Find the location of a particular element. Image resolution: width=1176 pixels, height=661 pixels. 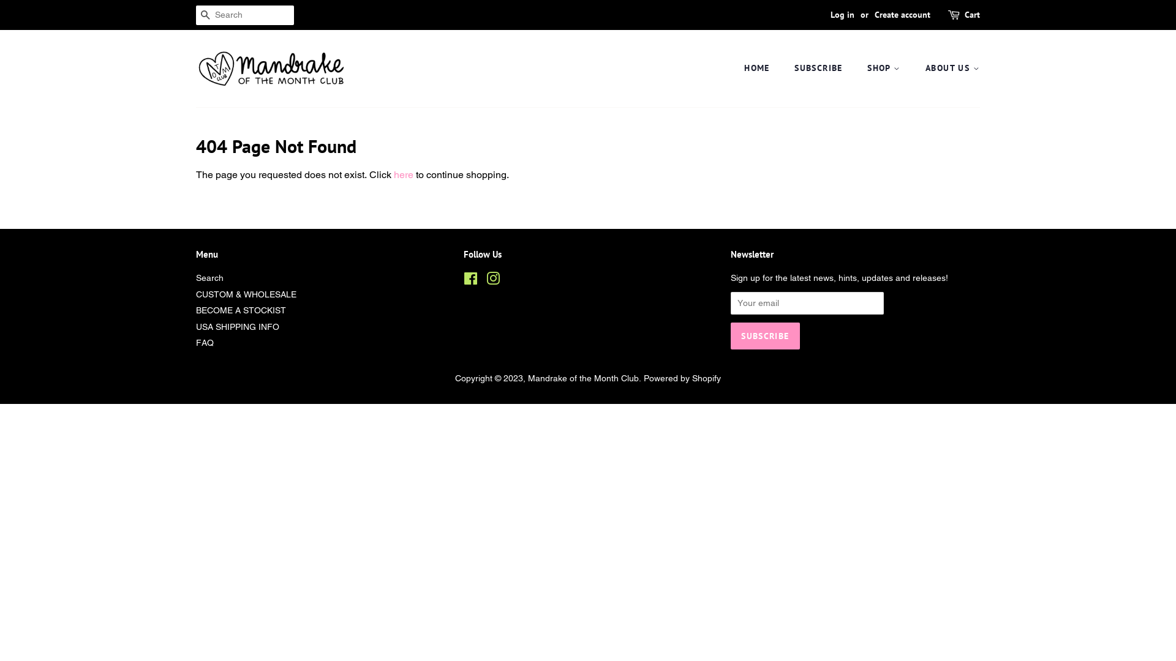

SEARCH is located at coordinates (206, 16).